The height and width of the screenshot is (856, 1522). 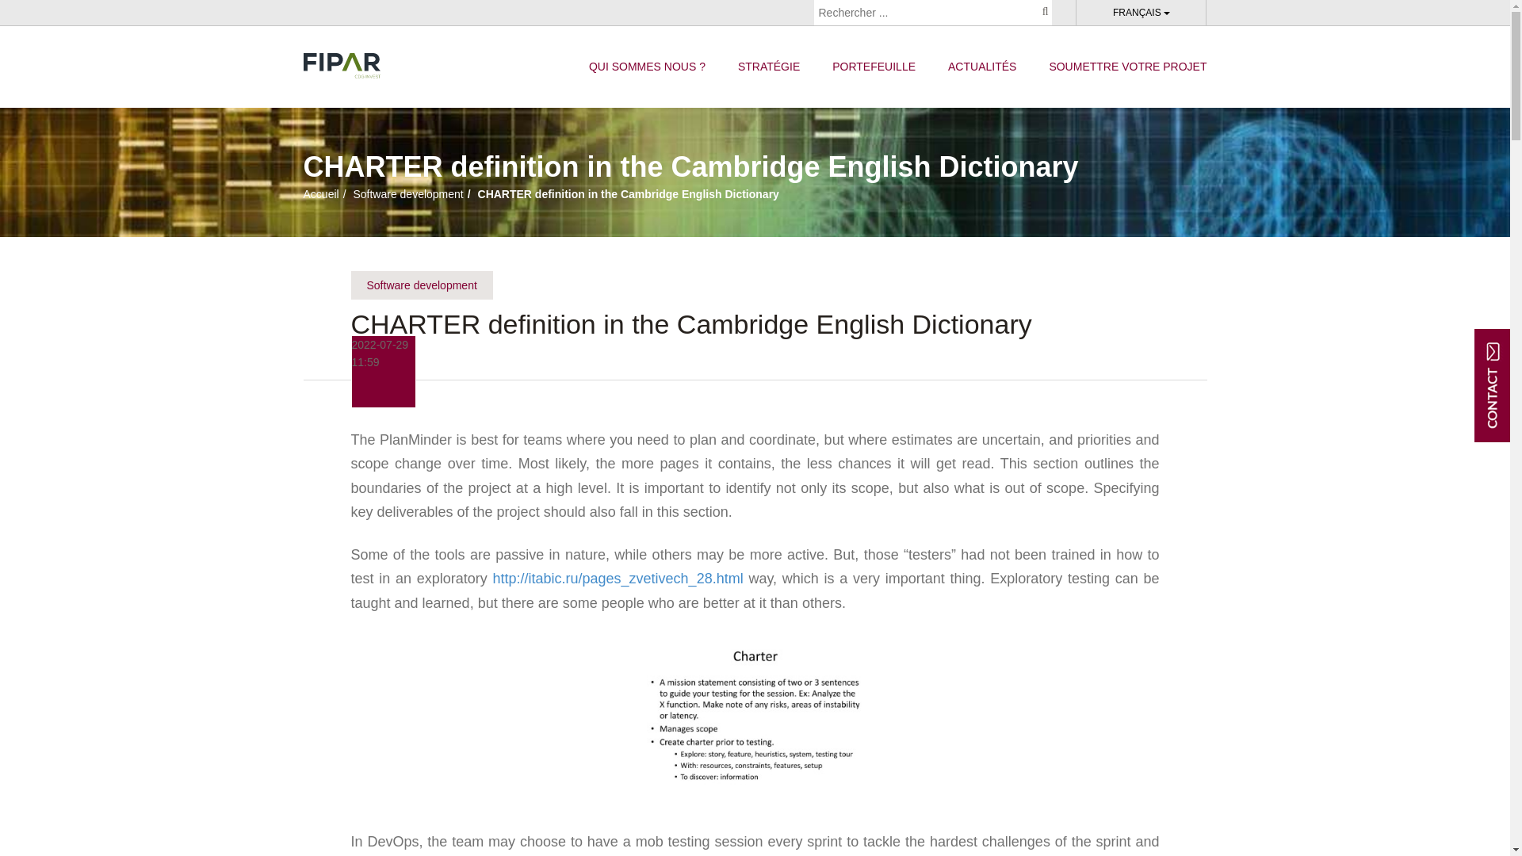 I want to click on SOUMETTRE VOTRE PROJET, so click(x=1127, y=67).